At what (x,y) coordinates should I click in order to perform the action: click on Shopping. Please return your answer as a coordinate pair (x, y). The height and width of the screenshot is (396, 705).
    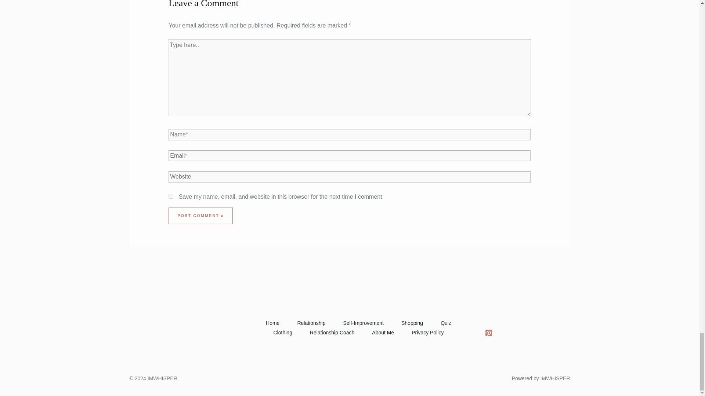
    Looking at the image, I should click on (412, 323).